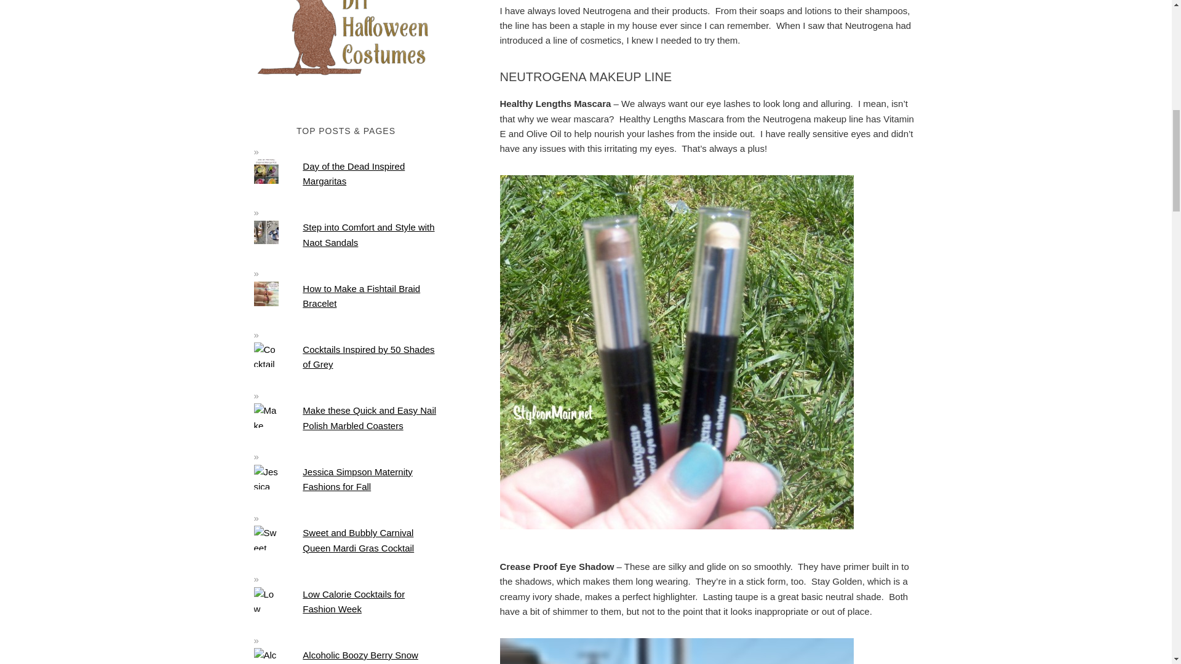 The height and width of the screenshot is (664, 1181). Describe the element at coordinates (368, 234) in the screenshot. I see `Step into Comfort and Style with Naot Sandals` at that location.